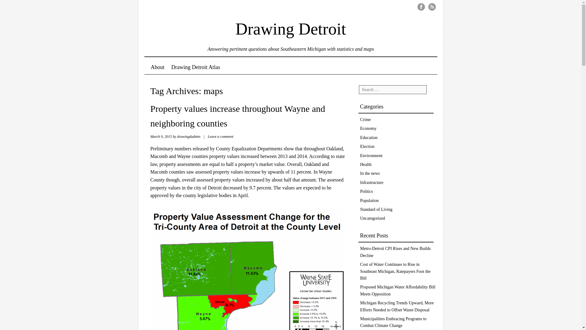 The height and width of the screenshot is (330, 586). What do you see at coordinates (291, 24) in the screenshot?
I see `Drawing Detroit` at bounding box center [291, 24].